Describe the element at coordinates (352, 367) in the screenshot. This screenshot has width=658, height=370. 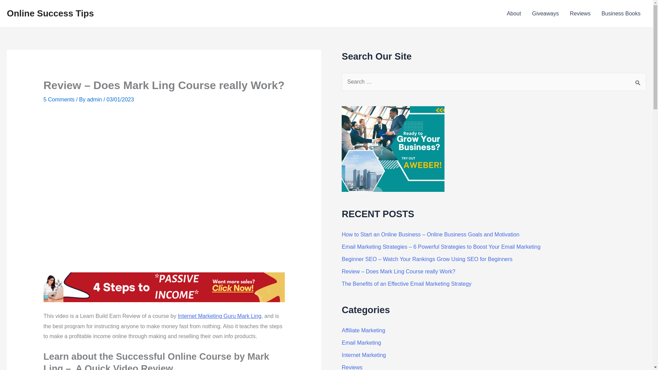
I see `Reviews` at that location.